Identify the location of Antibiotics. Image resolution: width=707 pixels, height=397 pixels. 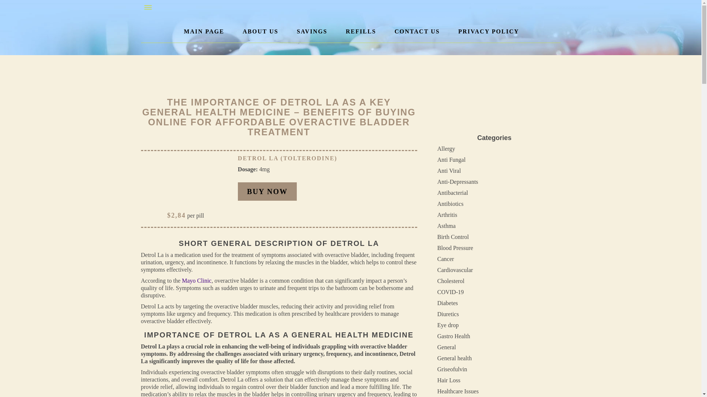
(451, 204).